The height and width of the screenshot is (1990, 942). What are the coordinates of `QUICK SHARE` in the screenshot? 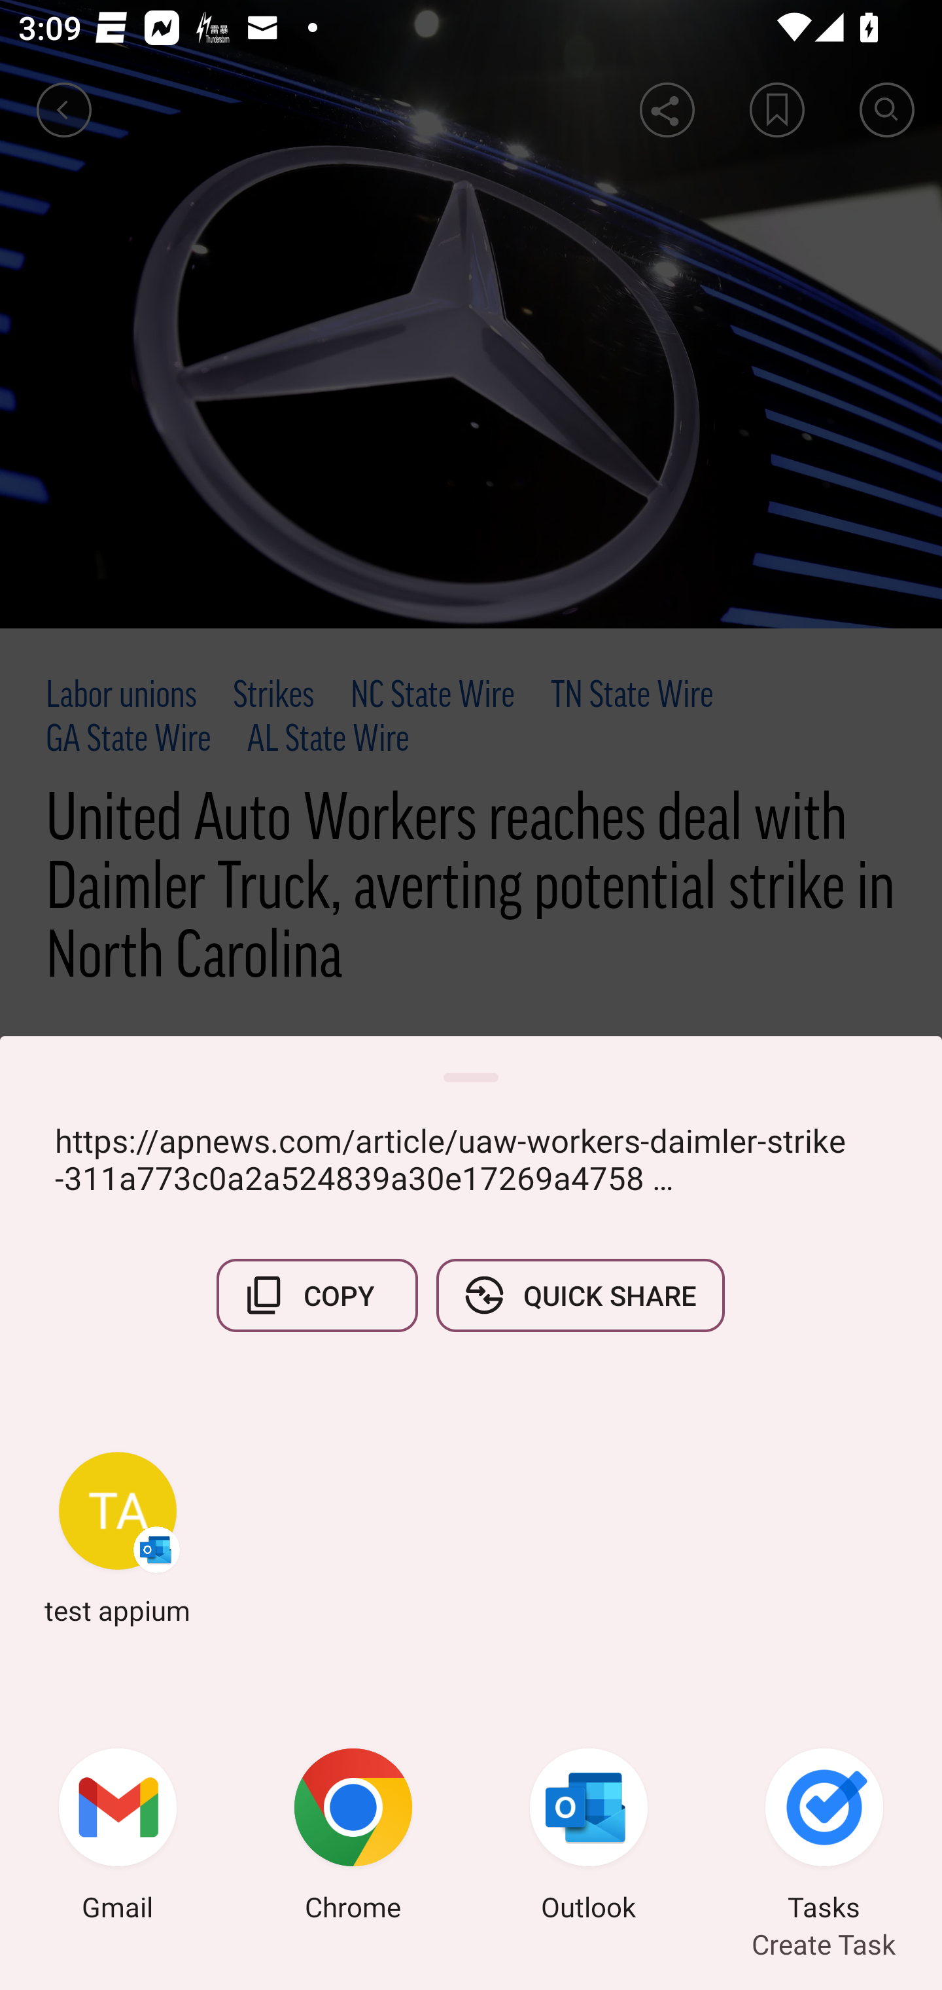 It's located at (580, 1295).